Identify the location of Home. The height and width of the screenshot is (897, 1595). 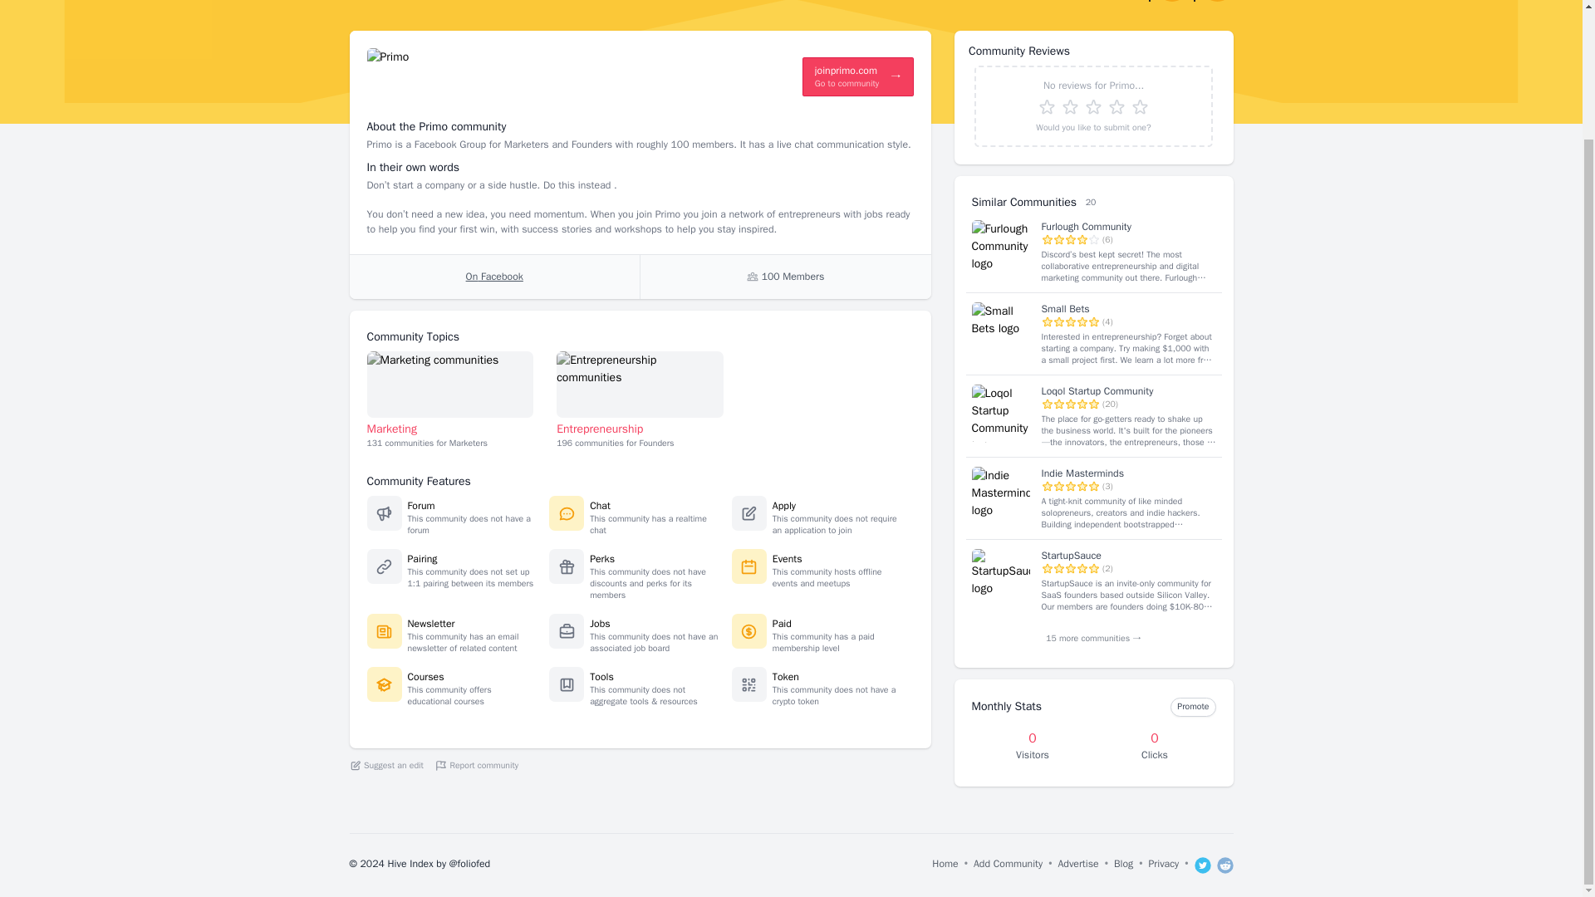
(493, 276).